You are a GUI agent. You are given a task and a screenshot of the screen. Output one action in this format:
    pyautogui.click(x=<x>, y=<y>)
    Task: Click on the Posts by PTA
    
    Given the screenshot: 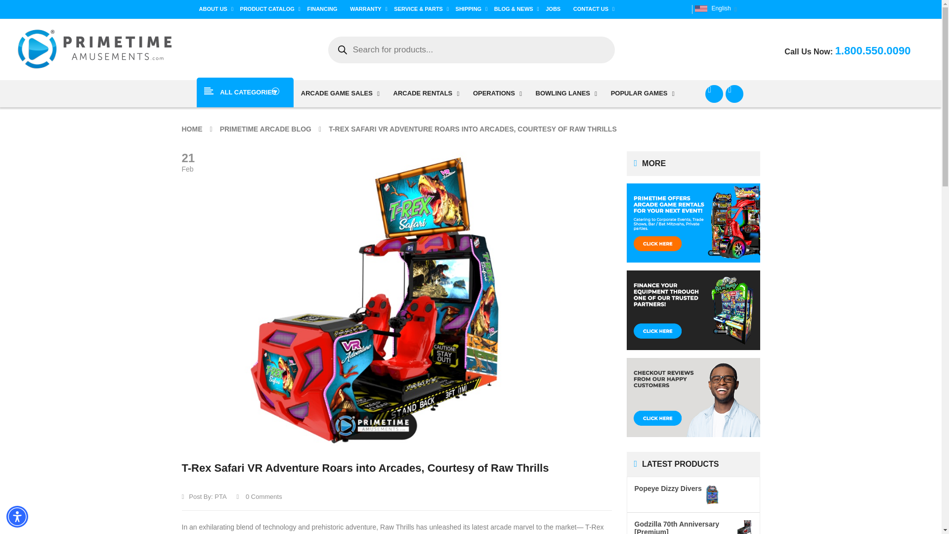 What is the action you would take?
    pyautogui.click(x=220, y=496)
    